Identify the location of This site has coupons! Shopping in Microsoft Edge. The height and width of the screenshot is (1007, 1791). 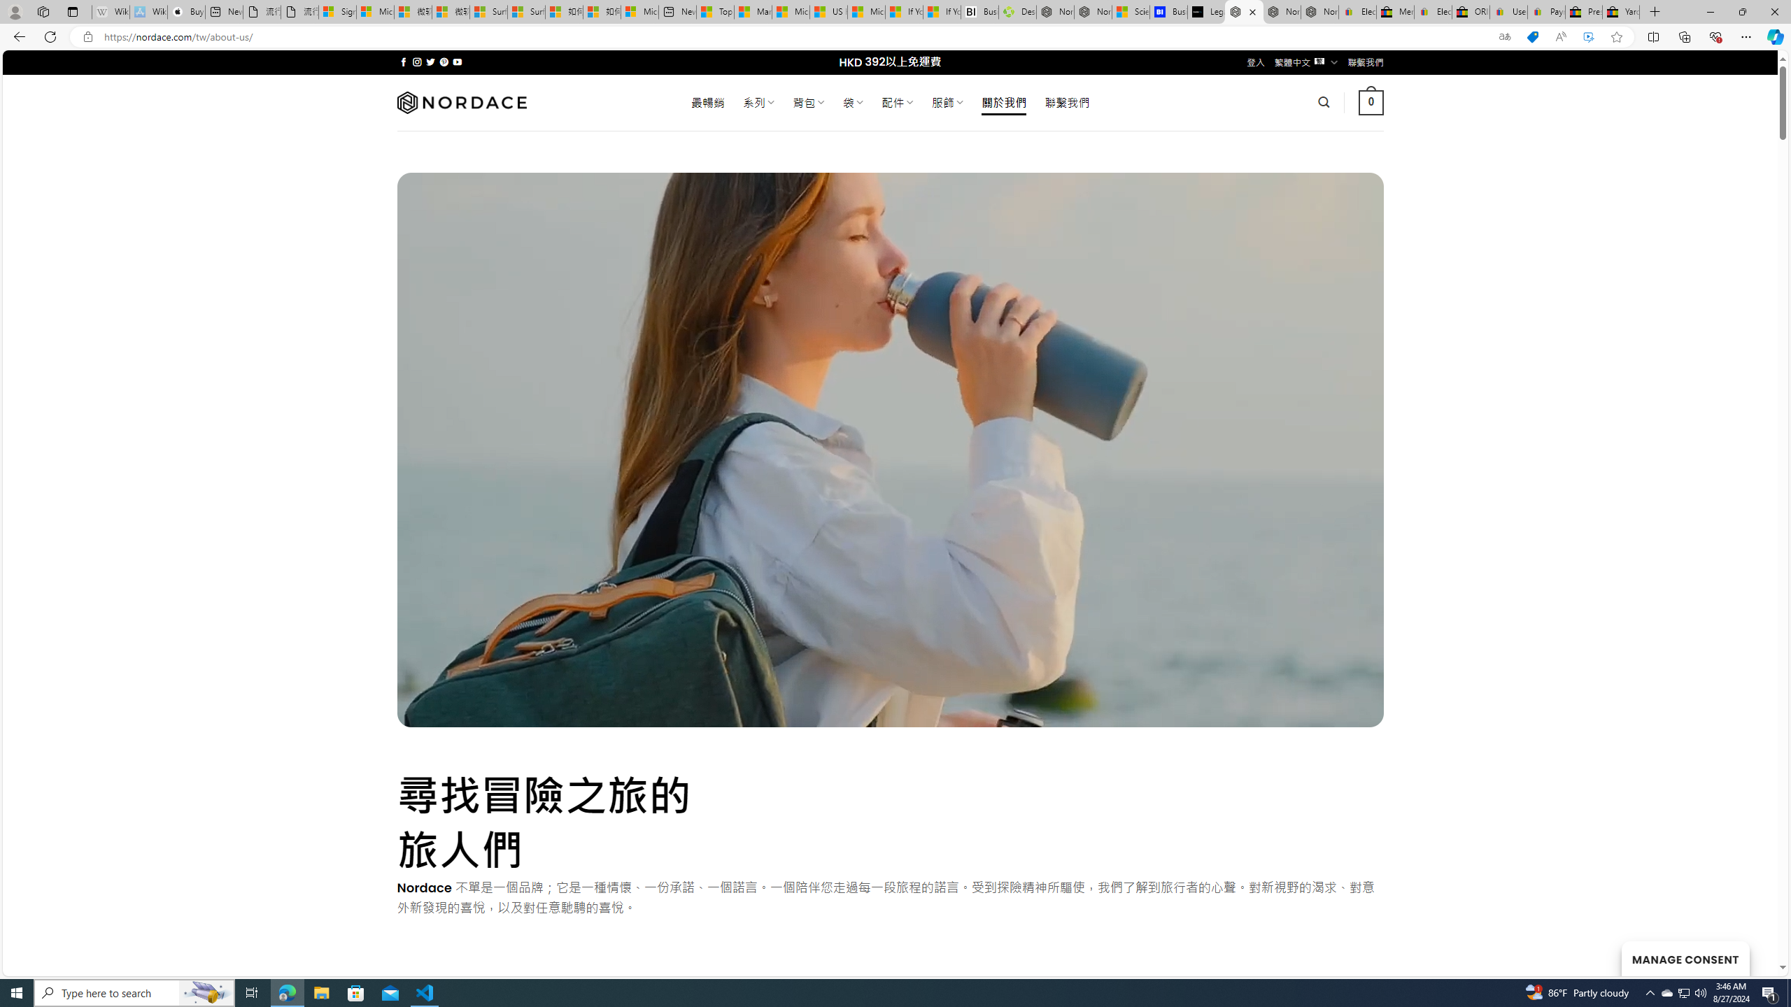
(1532, 37).